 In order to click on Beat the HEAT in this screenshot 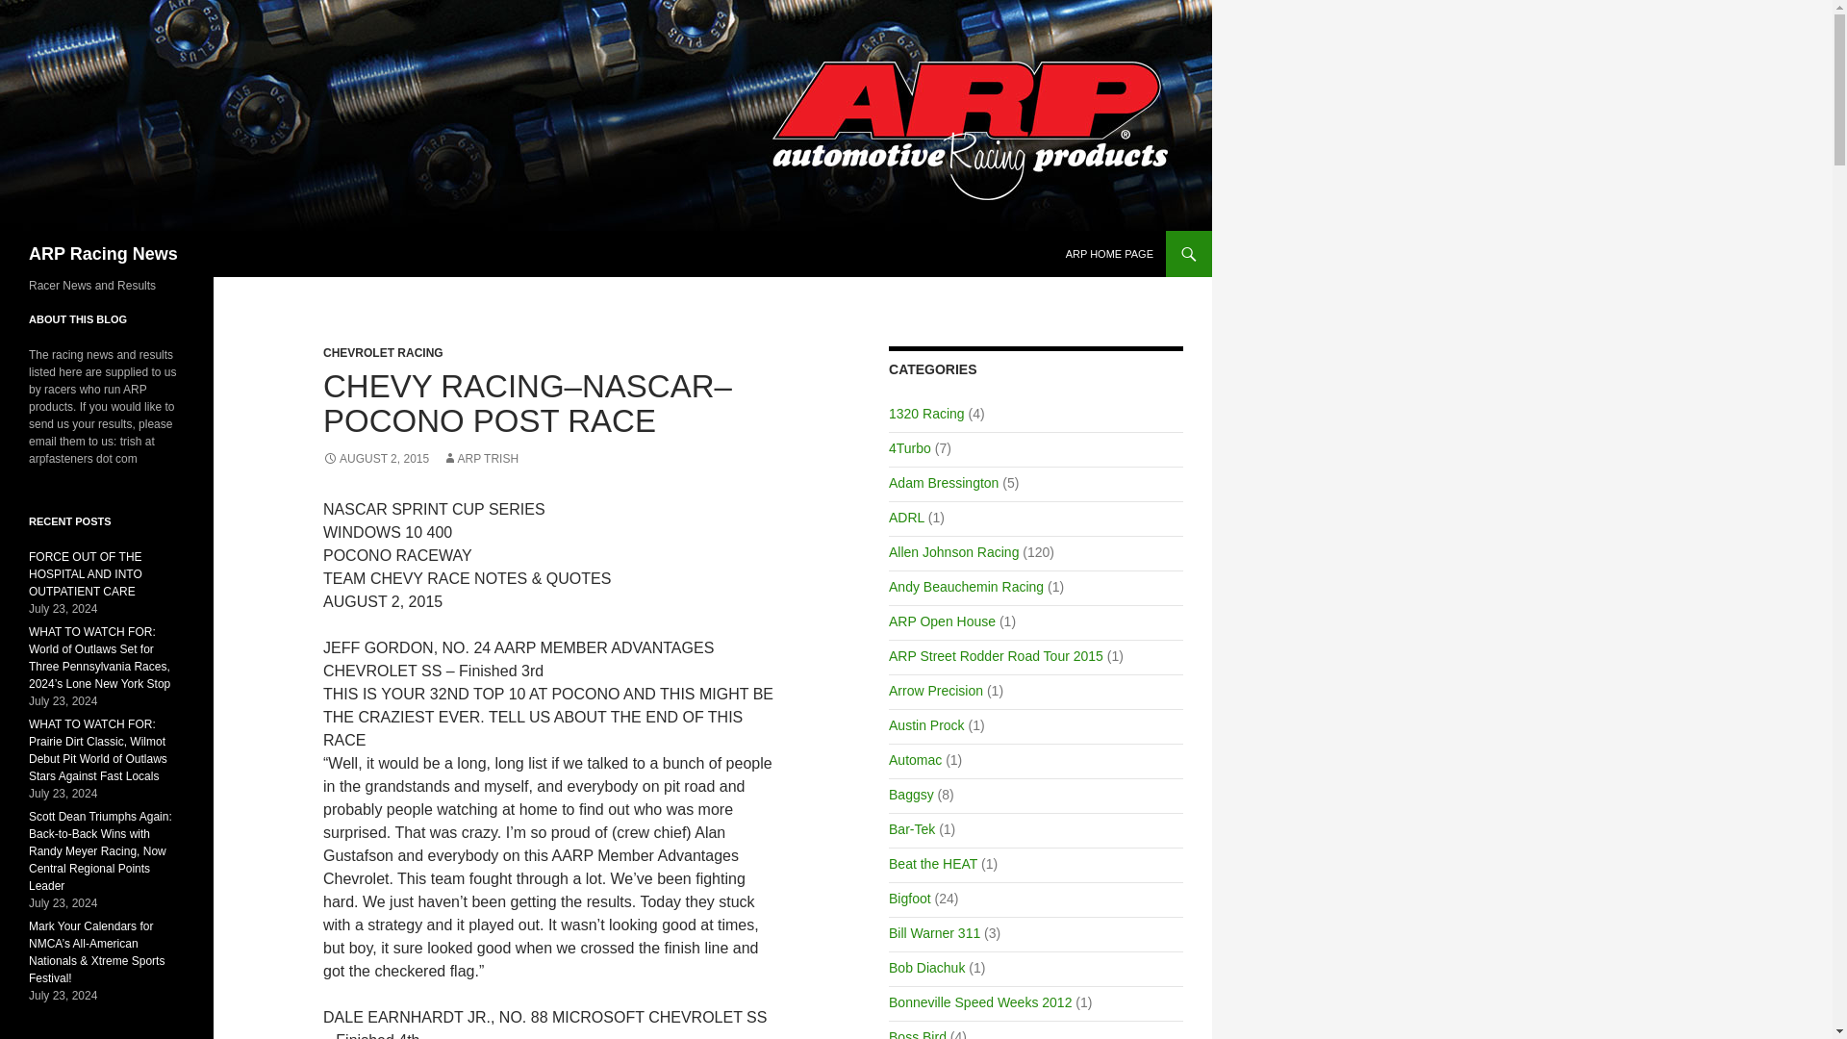, I will do `click(932, 864)`.